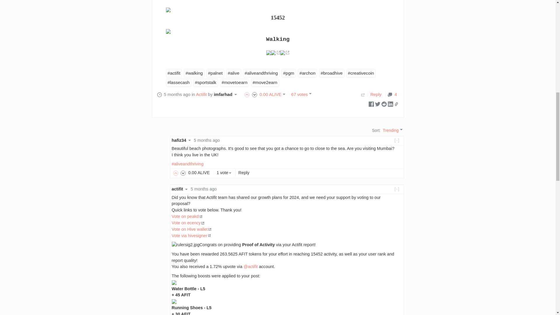  Describe the element at coordinates (392, 94) in the screenshot. I see `4 Responses` at that location.